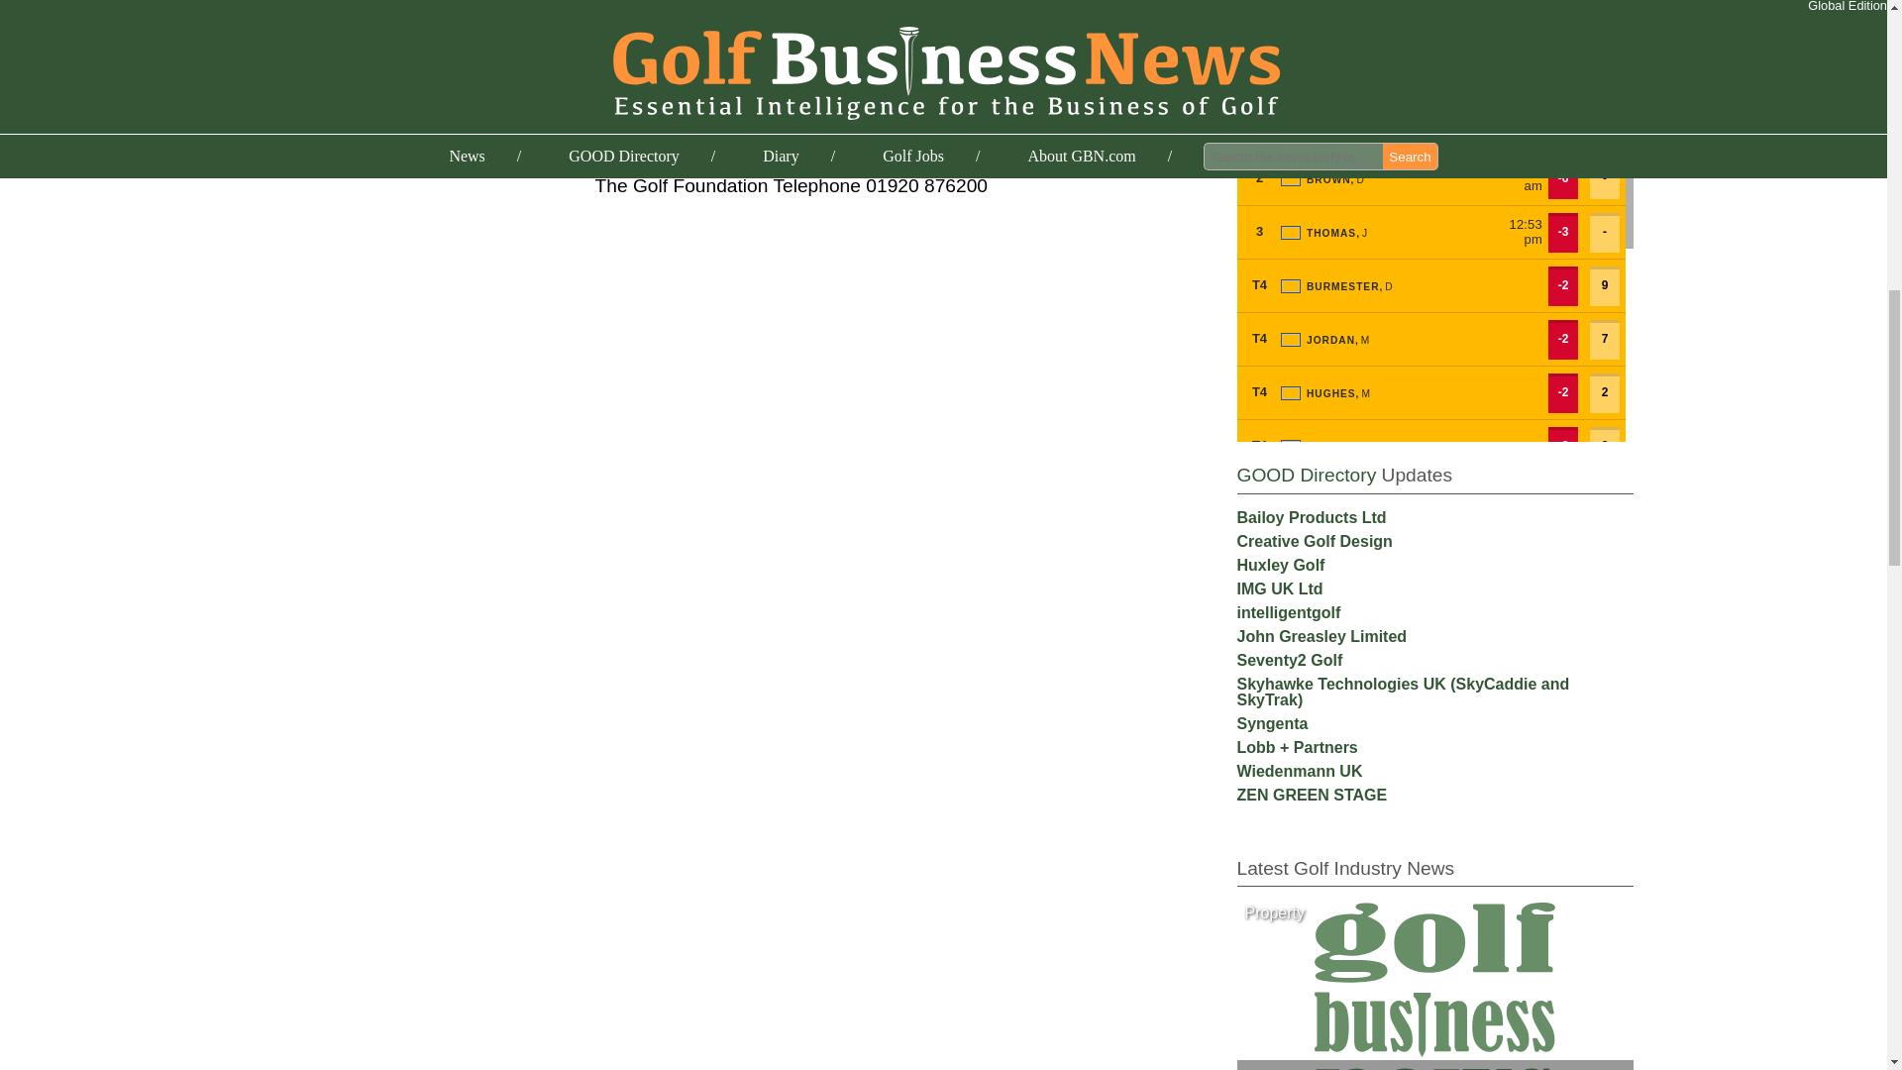 Image resolution: width=1902 pixels, height=1070 pixels. I want to click on ZEN GREEN STAGE, so click(1312, 795).